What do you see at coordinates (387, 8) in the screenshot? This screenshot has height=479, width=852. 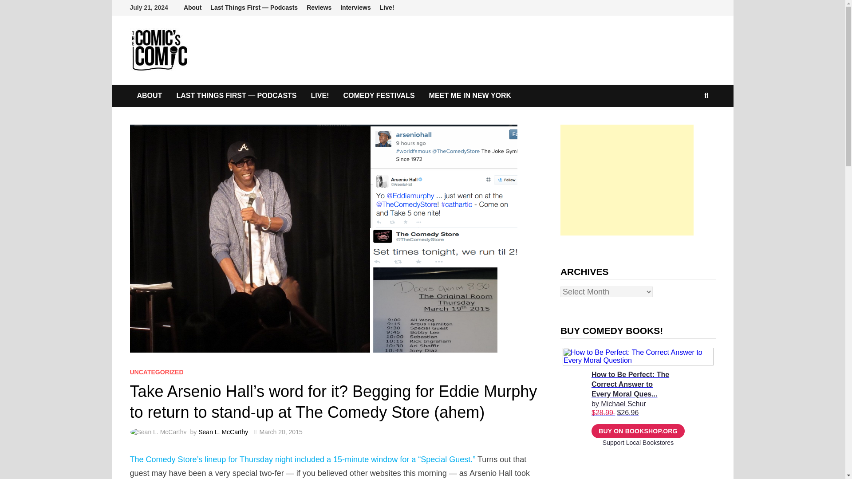 I see `Live!` at bounding box center [387, 8].